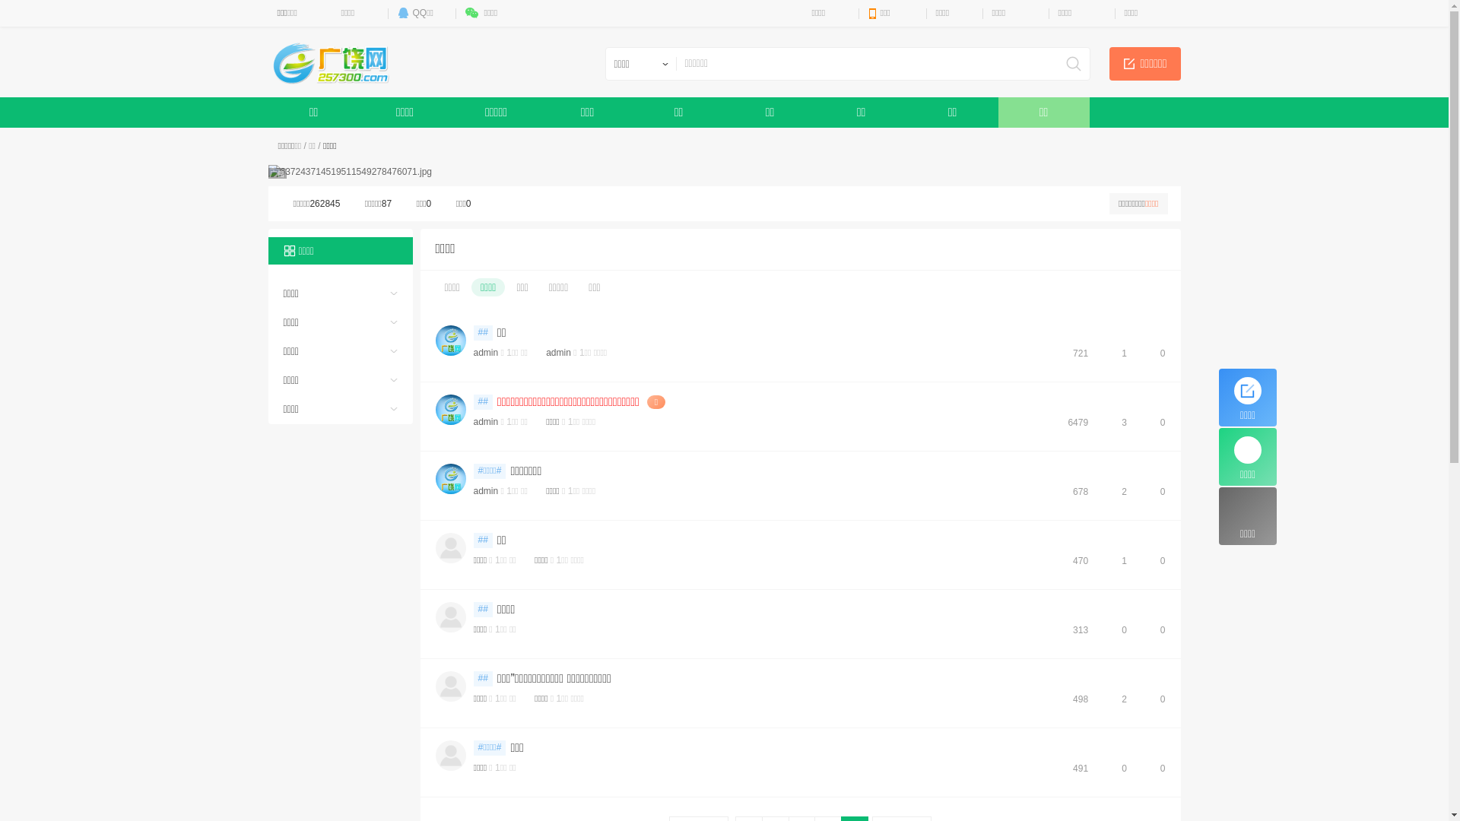 The width and height of the screenshot is (1460, 821). Describe the element at coordinates (1074, 699) in the screenshot. I see `498` at that location.